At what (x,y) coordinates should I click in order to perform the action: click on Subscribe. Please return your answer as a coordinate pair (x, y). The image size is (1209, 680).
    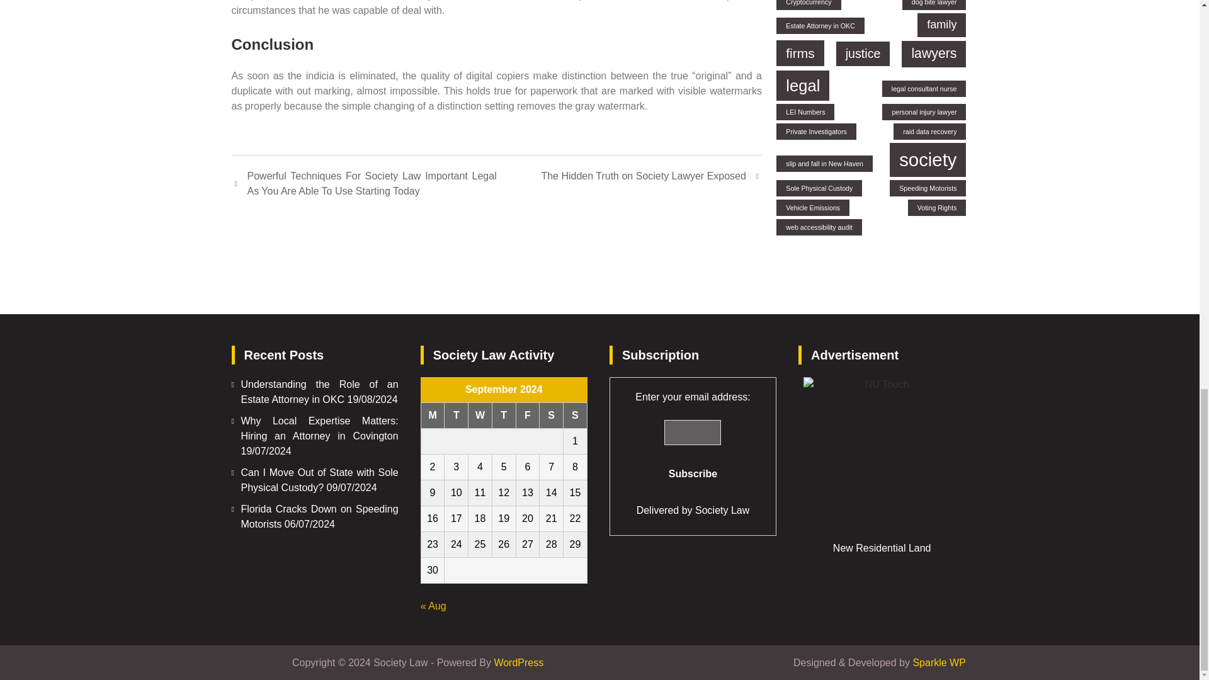
    Looking at the image, I should click on (693, 474).